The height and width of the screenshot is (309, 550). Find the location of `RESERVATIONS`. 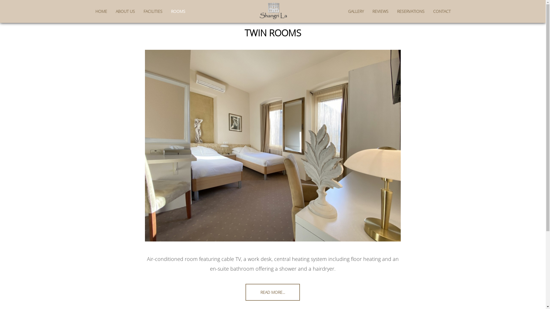

RESERVATIONS is located at coordinates (410, 11).